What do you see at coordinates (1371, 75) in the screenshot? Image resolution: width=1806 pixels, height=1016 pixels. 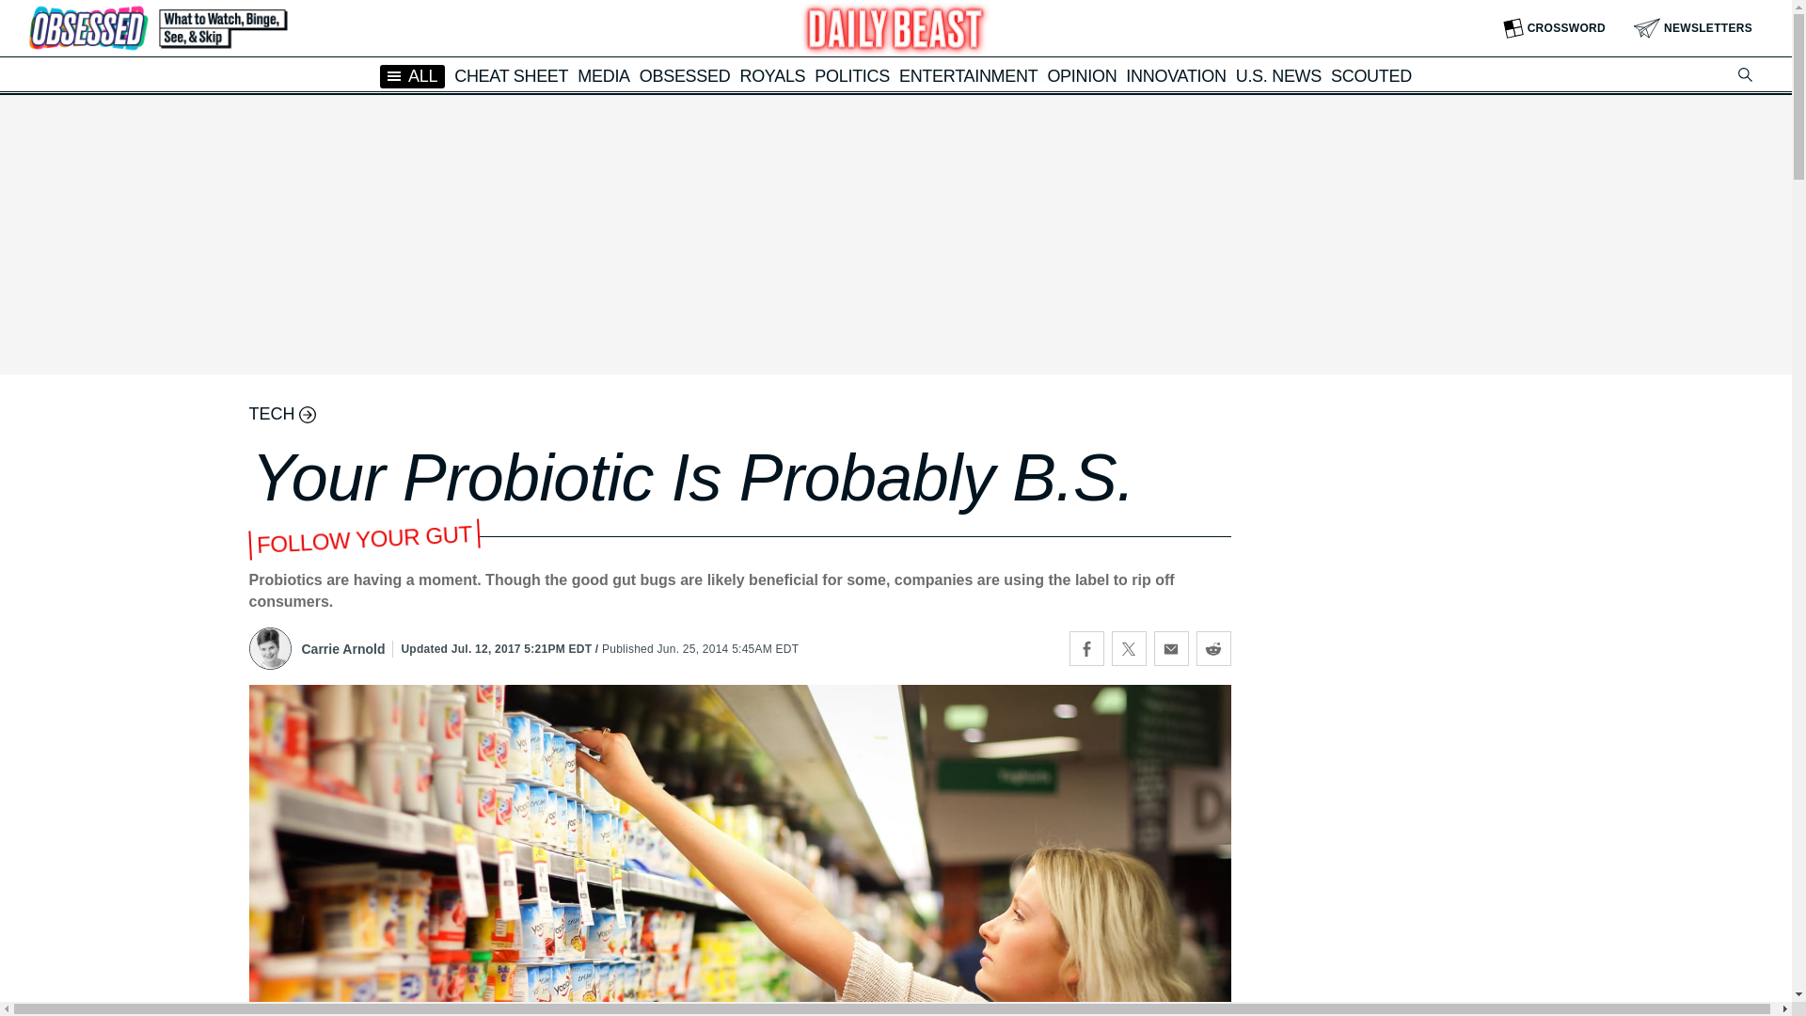 I see `SCOUTED` at bounding box center [1371, 75].